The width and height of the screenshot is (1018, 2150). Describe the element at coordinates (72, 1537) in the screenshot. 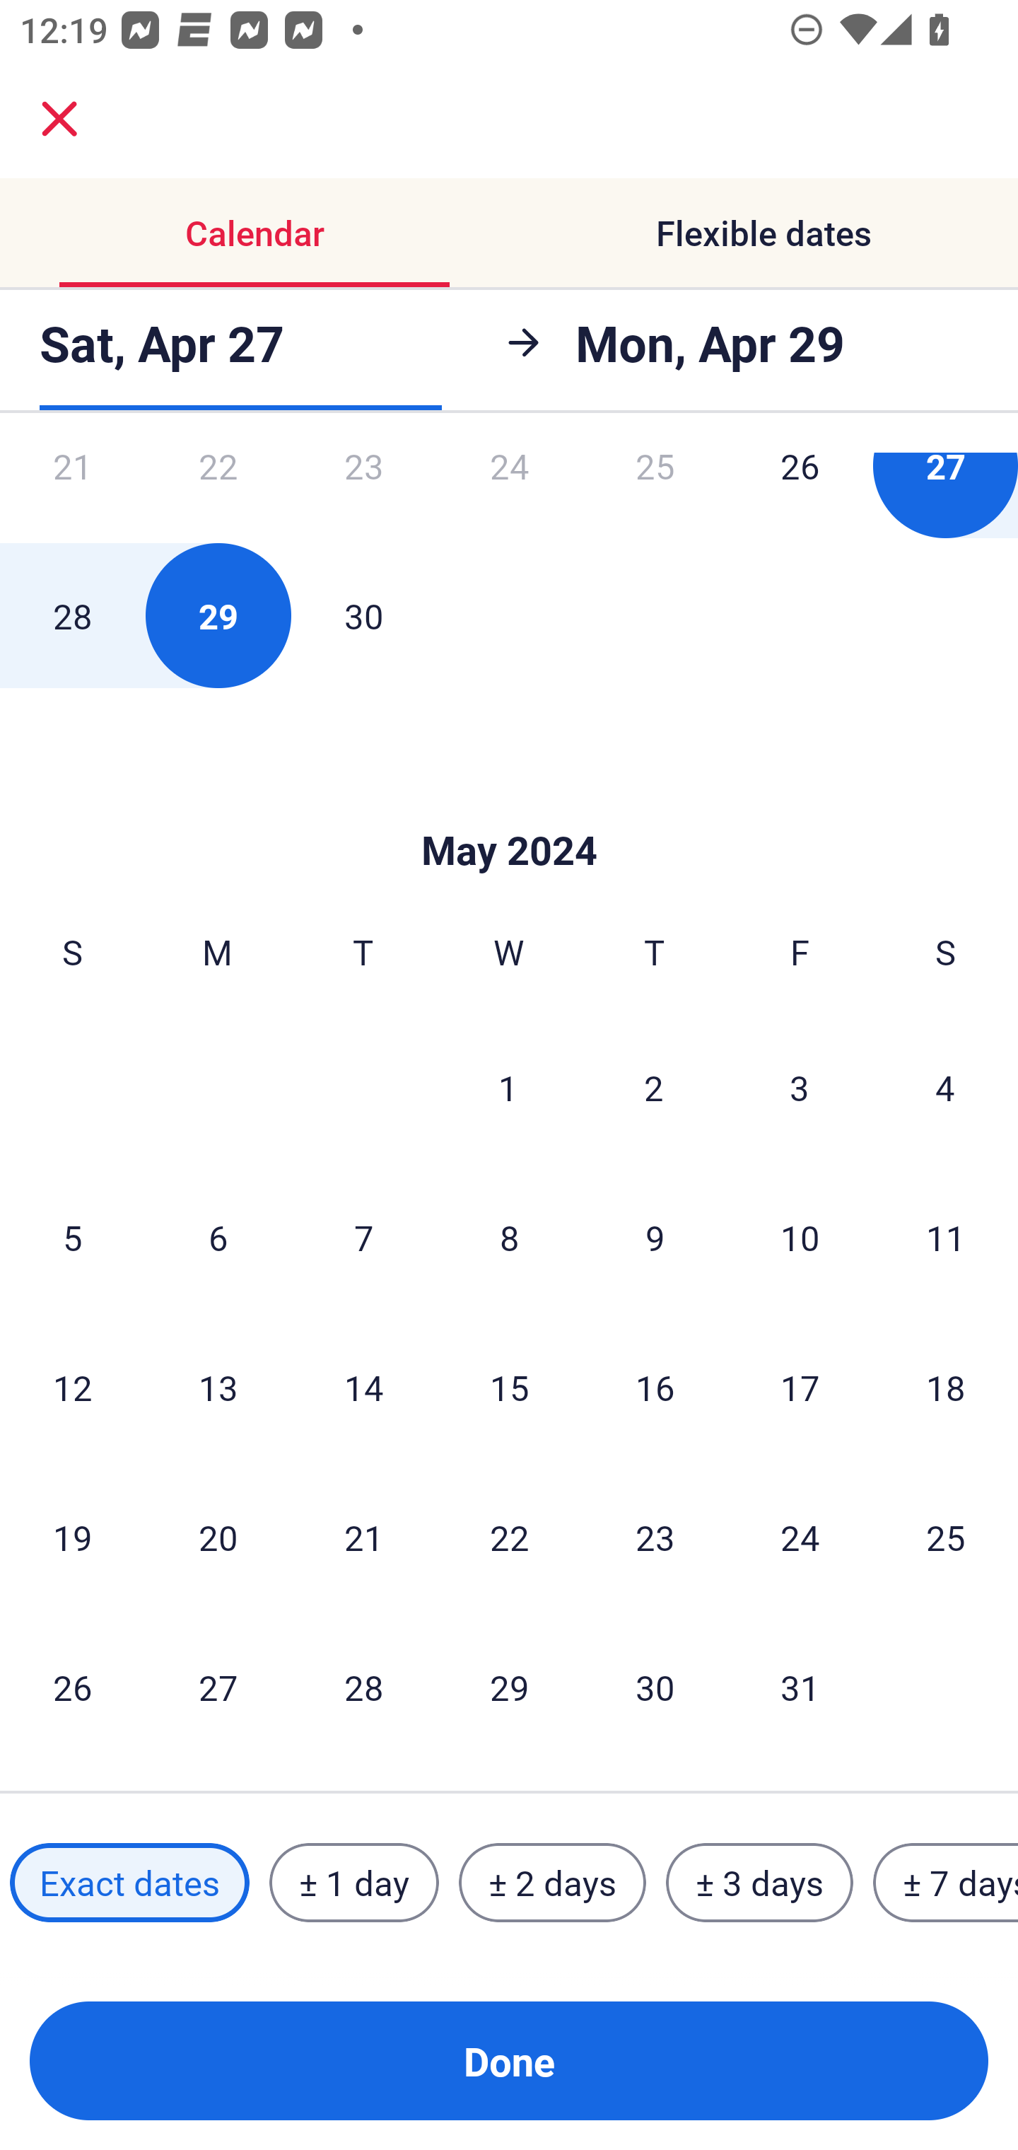

I see `19 Sunday, May 19, 2024` at that location.